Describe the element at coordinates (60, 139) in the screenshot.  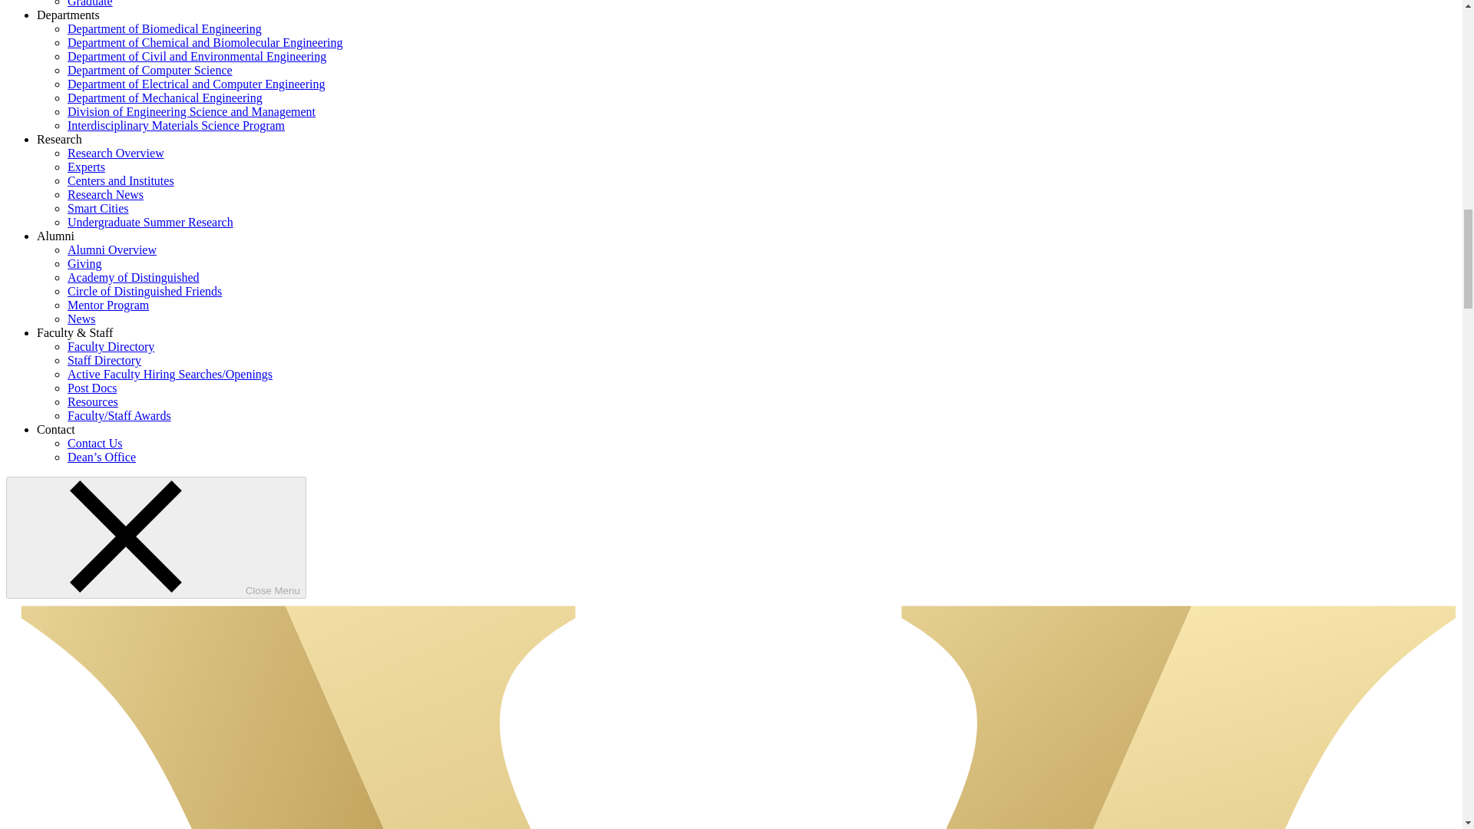
I see `Research` at that location.